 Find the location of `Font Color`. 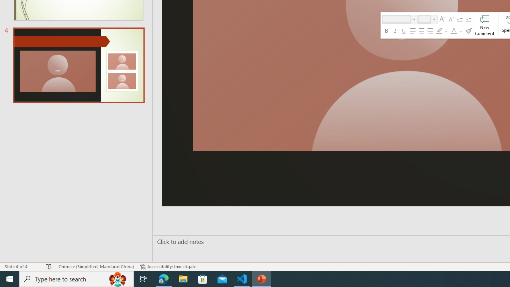

Font Color is located at coordinates (453, 31).